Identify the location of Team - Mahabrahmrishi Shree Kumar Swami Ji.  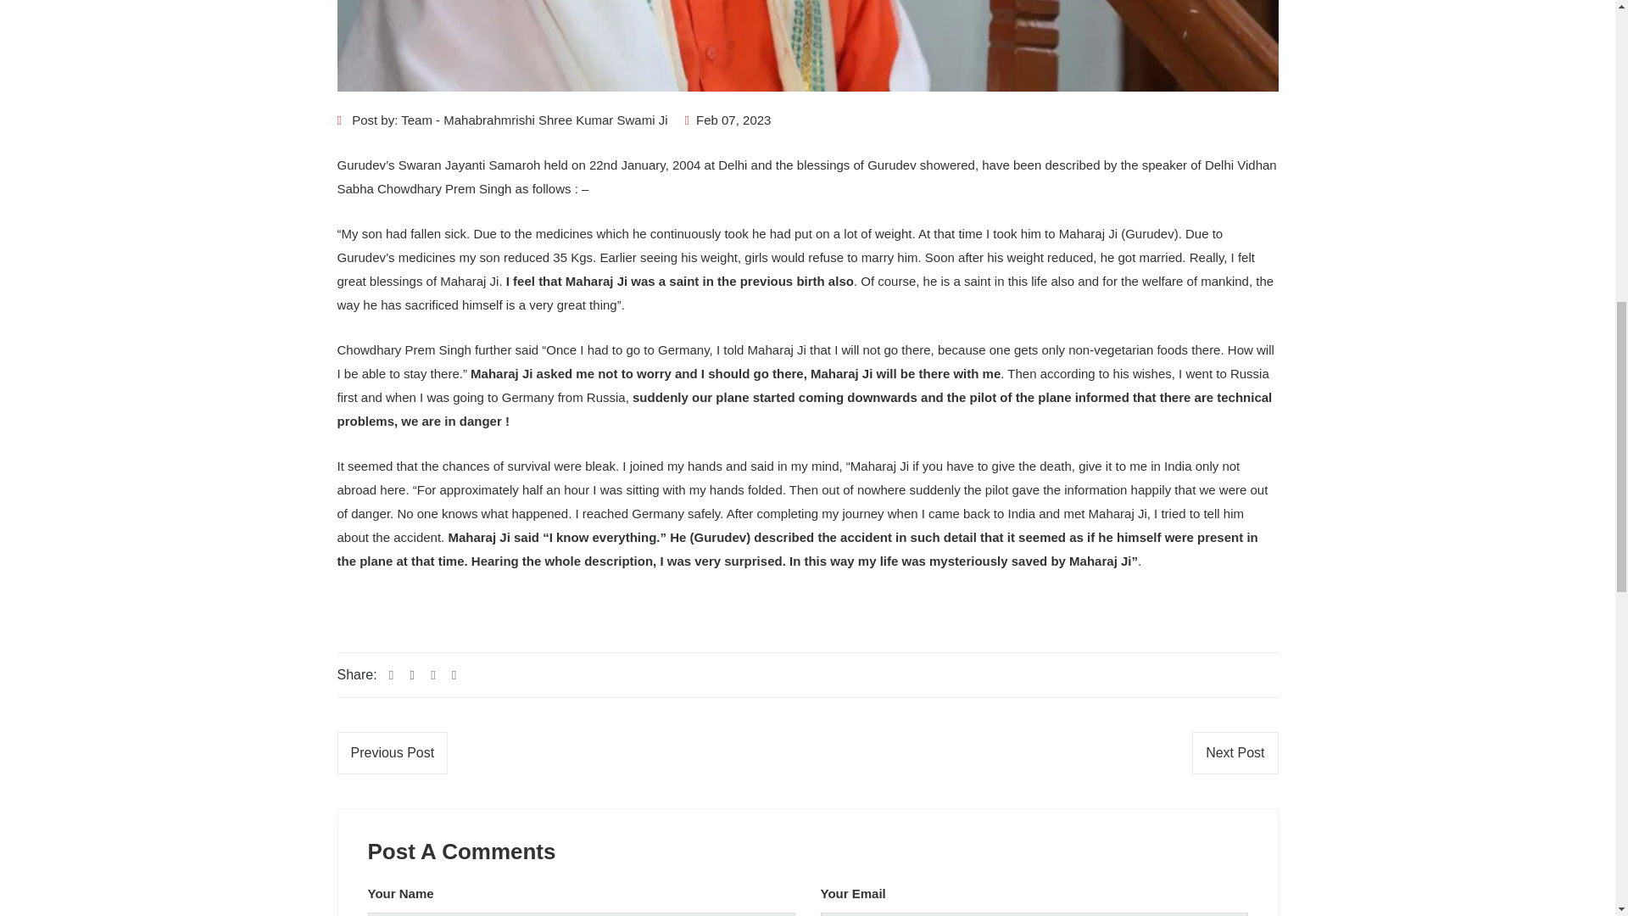
(534, 120).